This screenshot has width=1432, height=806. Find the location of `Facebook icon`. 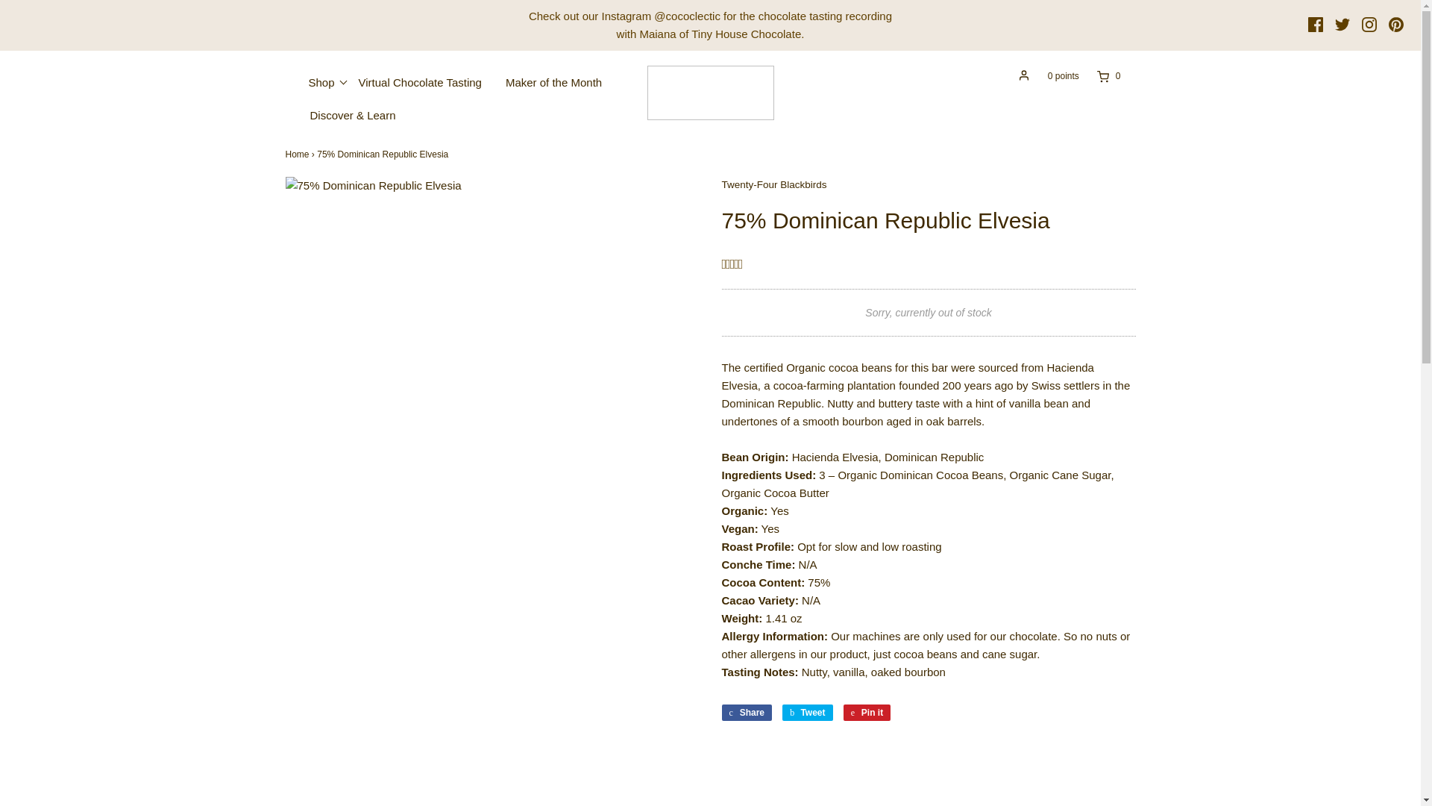

Facebook icon is located at coordinates (1316, 24).